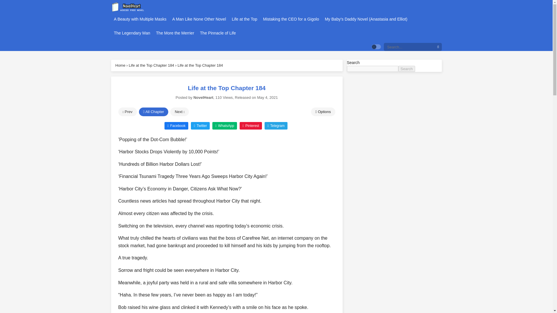 This screenshot has height=313, width=557. Describe the element at coordinates (151, 65) in the screenshot. I see `Life at the Top Chapter 184` at that location.